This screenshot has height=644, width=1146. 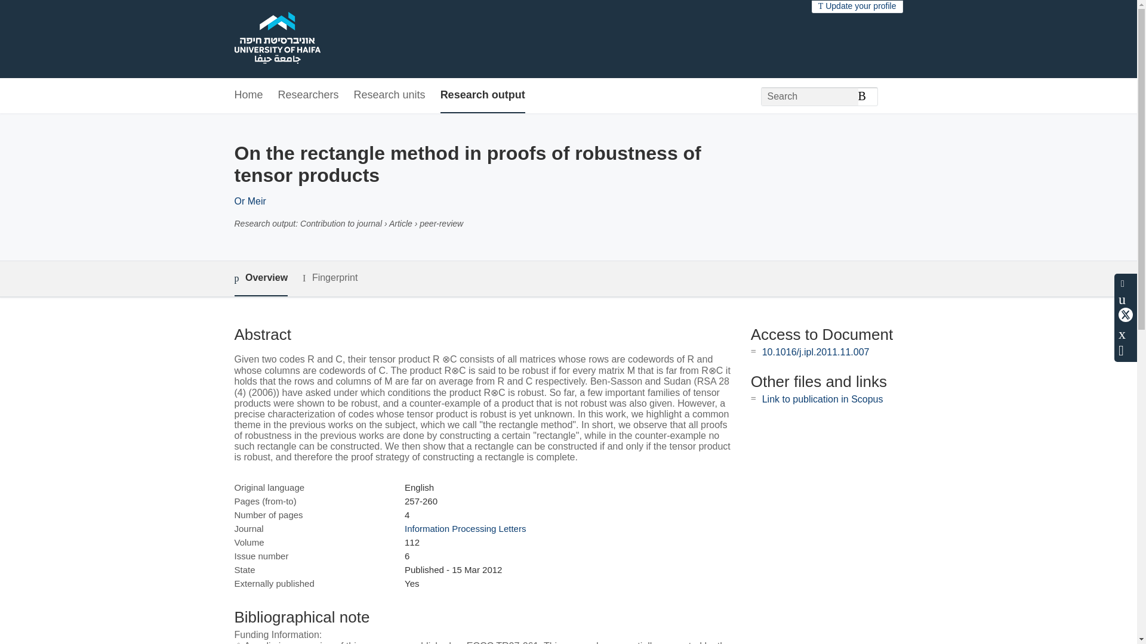 What do you see at coordinates (329, 278) in the screenshot?
I see `Fingerprint` at bounding box center [329, 278].